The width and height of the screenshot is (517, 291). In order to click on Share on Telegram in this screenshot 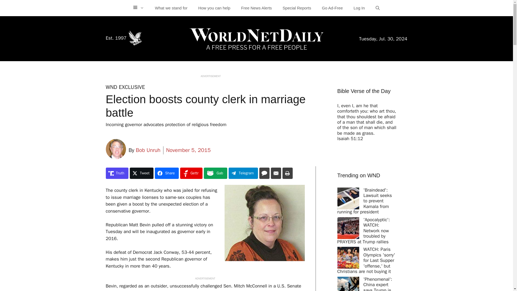, I will do `click(243, 173)`.